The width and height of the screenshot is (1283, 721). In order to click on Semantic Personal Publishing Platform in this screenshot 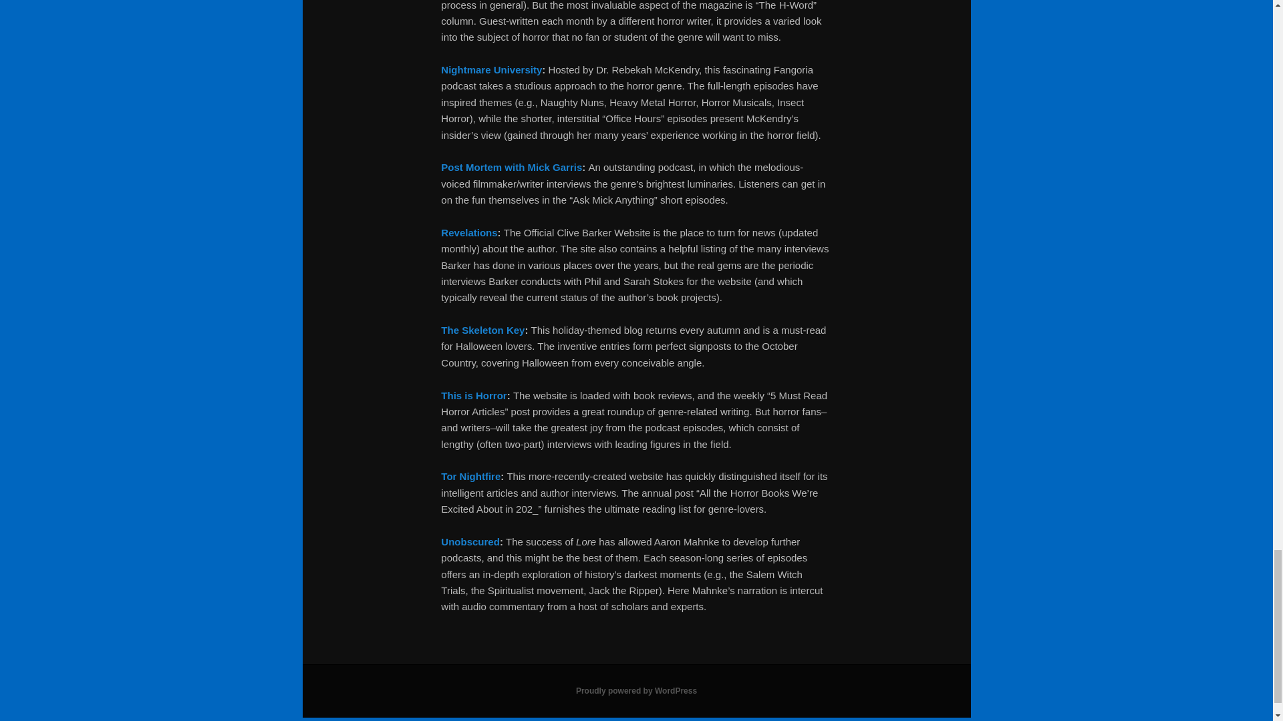, I will do `click(636, 691)`.